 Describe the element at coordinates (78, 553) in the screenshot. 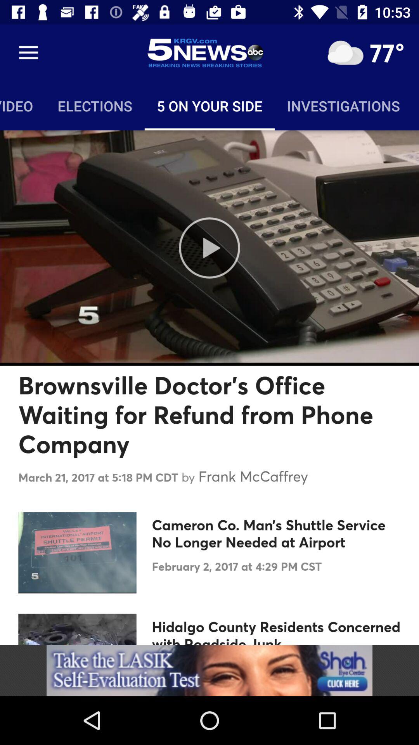

I see `select the 2nd image` at that location.